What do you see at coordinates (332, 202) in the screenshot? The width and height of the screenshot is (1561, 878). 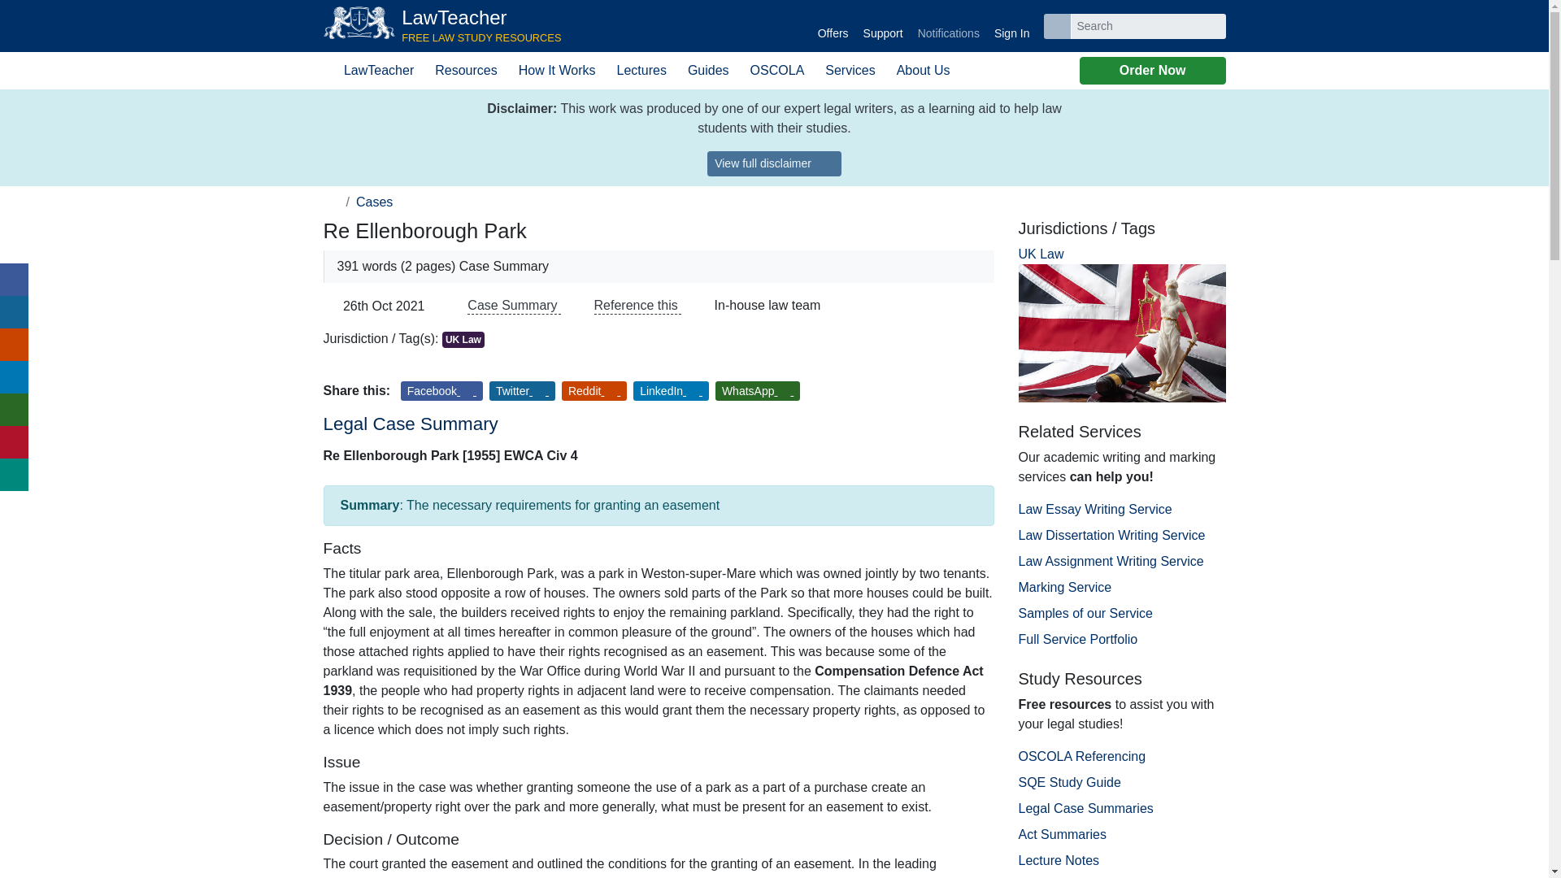 I see `Go to the LawTeacher homepage` at bounding box center [332, 202].